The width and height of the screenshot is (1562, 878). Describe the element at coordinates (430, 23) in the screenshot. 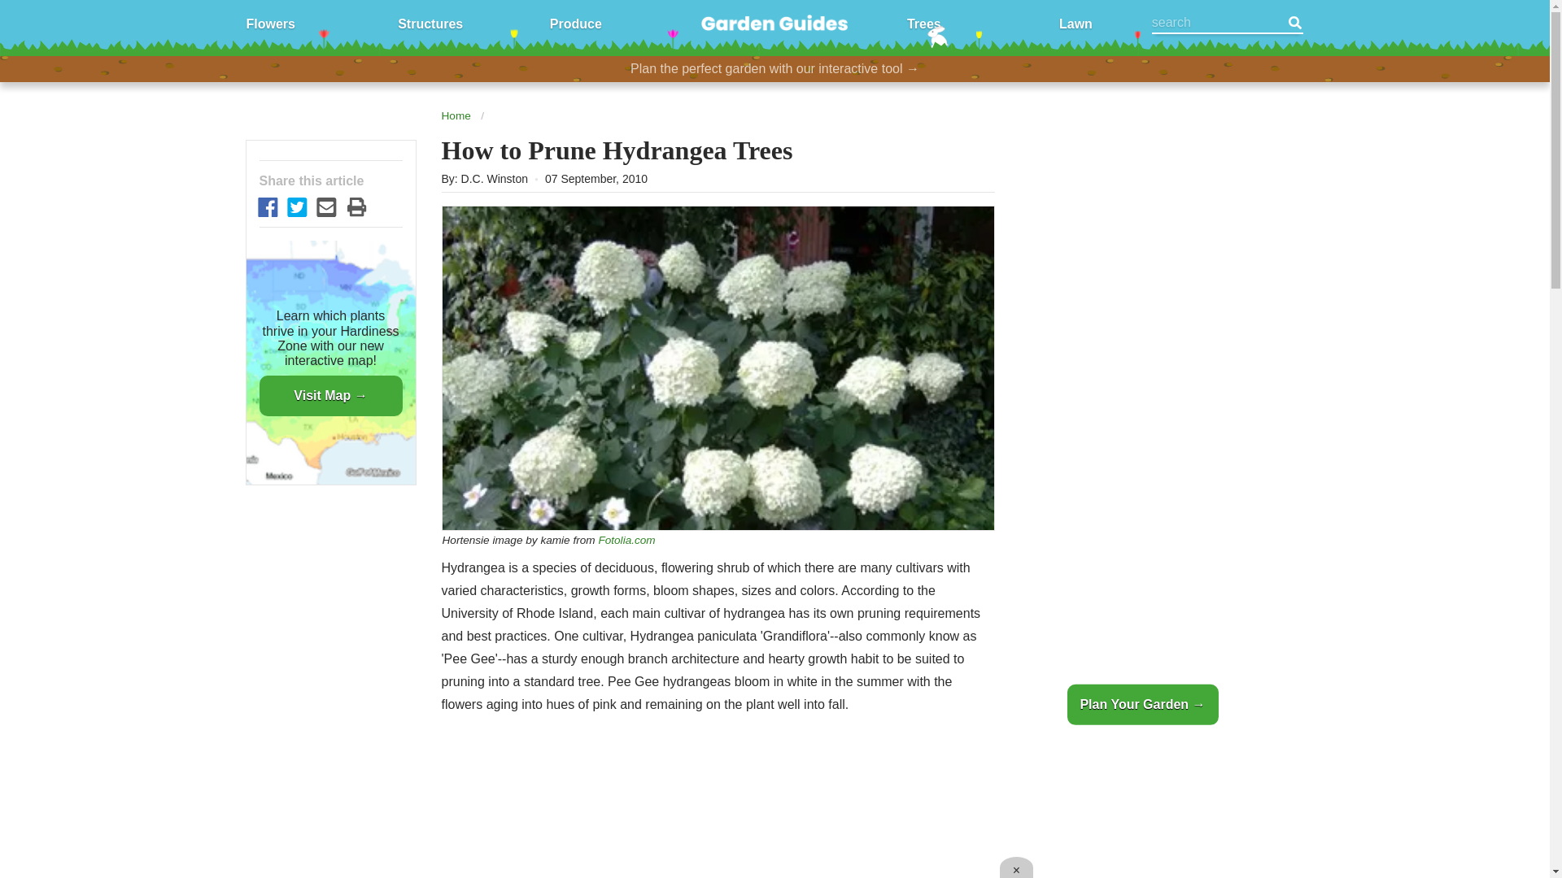

I see `Structures` at that location.